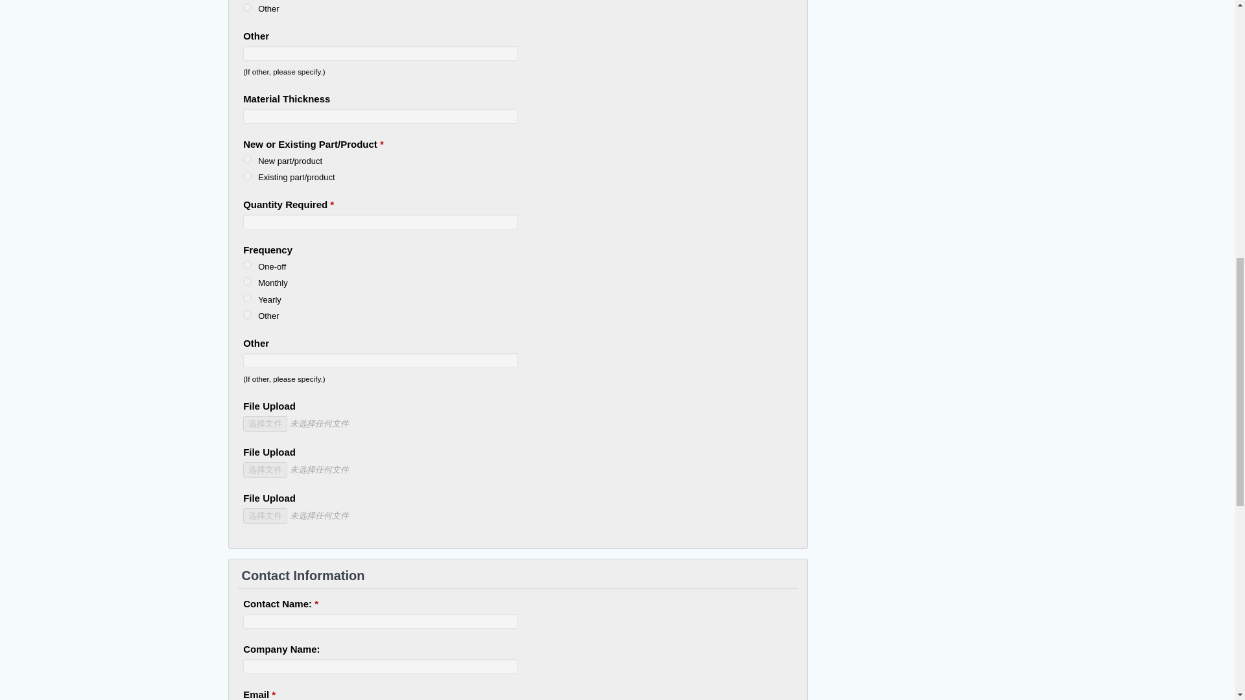 The width and height of the screenshot is (1245, 700). Describe the element at coordinates (246, 281) in the screenshot. I see `Monthly` at that location.